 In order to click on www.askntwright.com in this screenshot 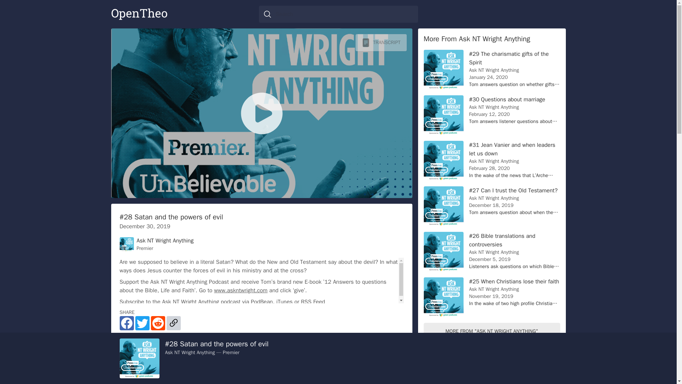, I will do `click(241, 290)`.